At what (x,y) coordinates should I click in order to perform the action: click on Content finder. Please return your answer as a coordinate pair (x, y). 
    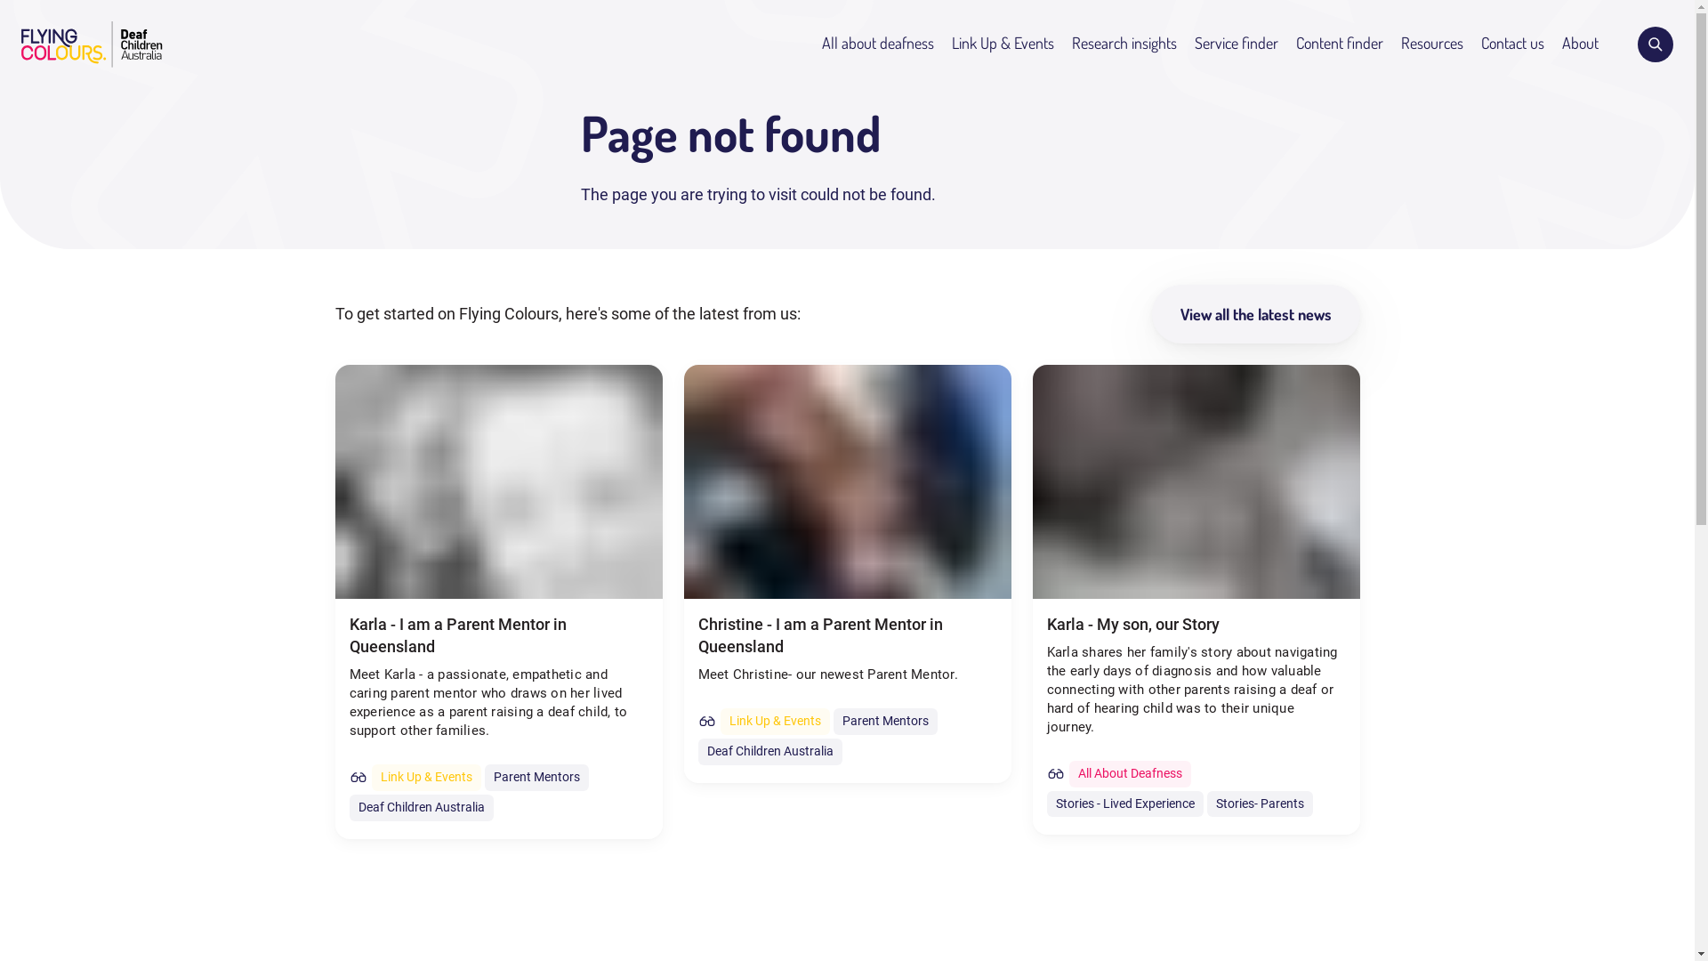
    Looking at the image, I should click on (1340, 43).